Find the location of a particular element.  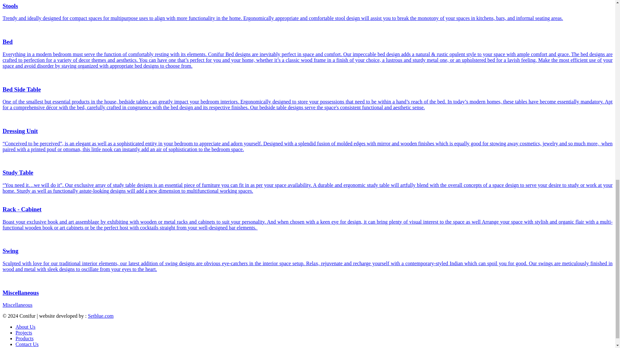

Contact Us is located at coordinates (27, 344).